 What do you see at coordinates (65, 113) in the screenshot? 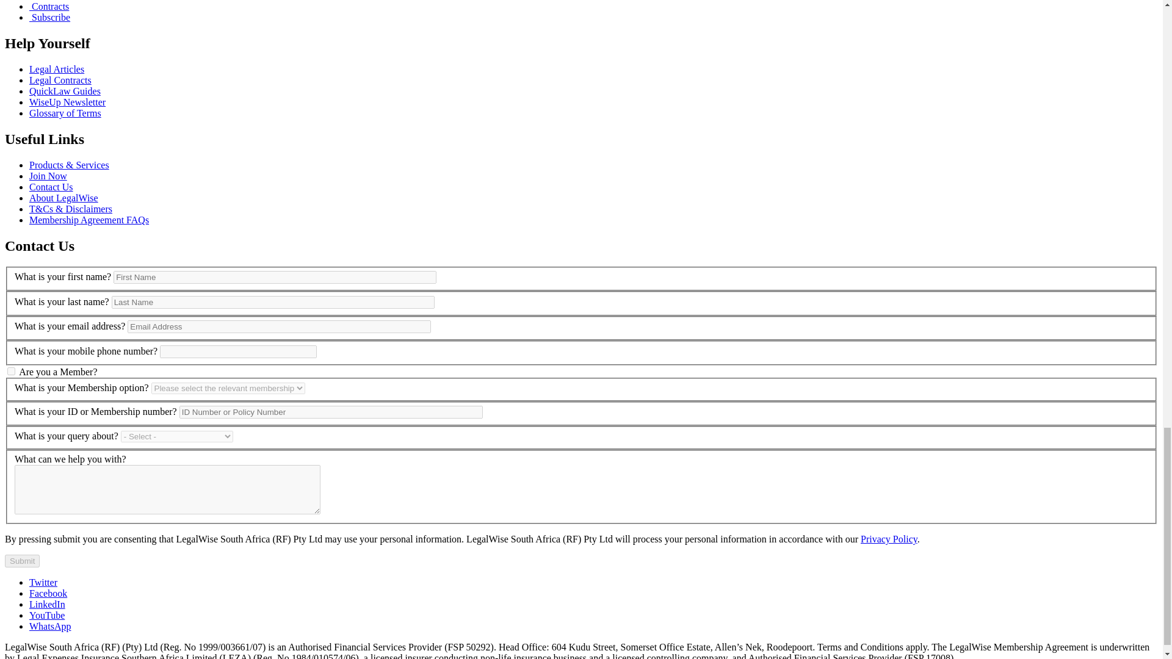
I see `Know your legal terms.` at bounding box center [65, 113].